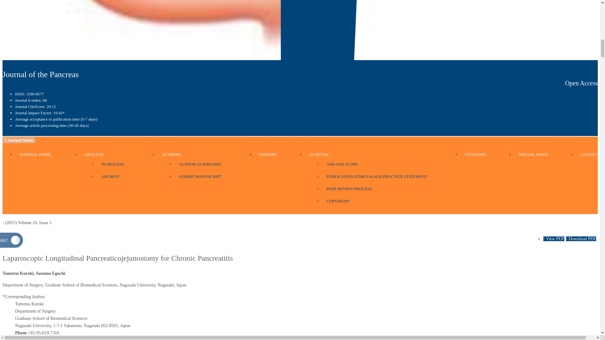 This screenshot has width=605, height=340. Describe the element at coordinates (342, 164) in the screenshot. I see `AIM AND SCOPE` at that location.